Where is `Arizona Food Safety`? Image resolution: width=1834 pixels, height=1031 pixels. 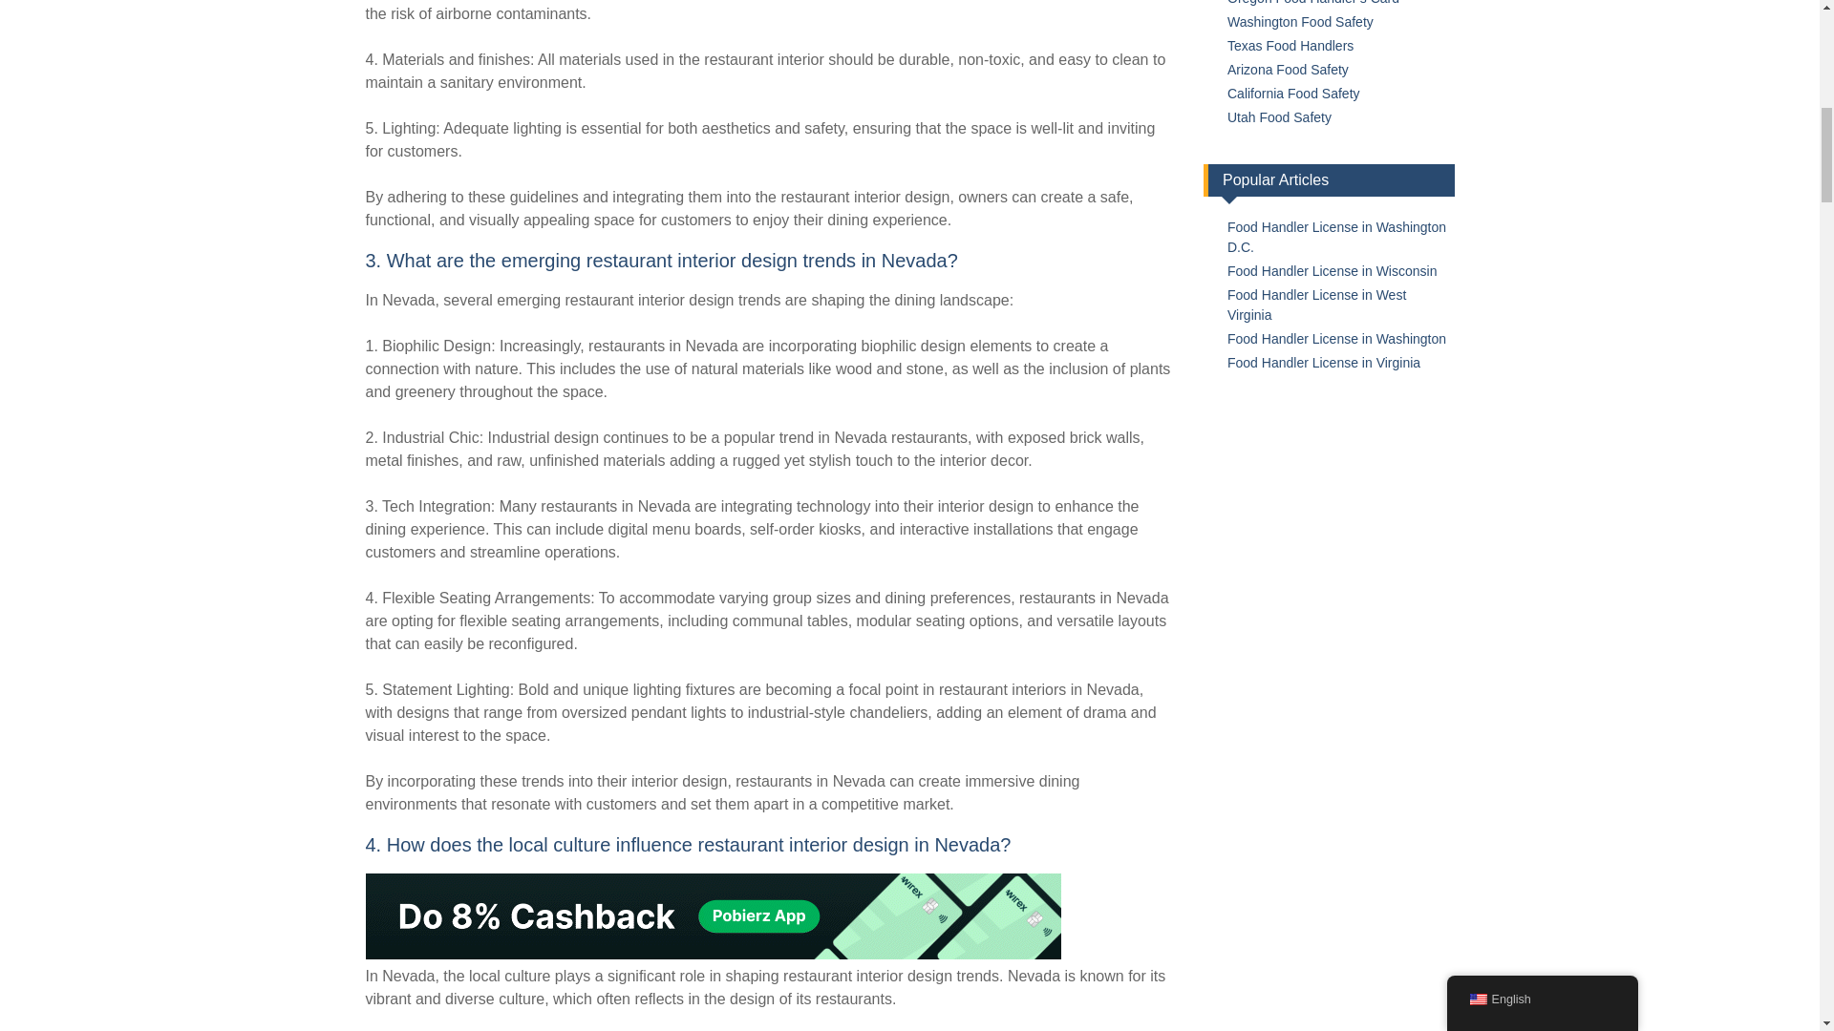 Arizona Food Safety is located at coordinates (1288, 69).